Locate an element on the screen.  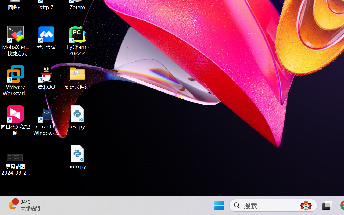
test.py is located at coordinates (77, 117).